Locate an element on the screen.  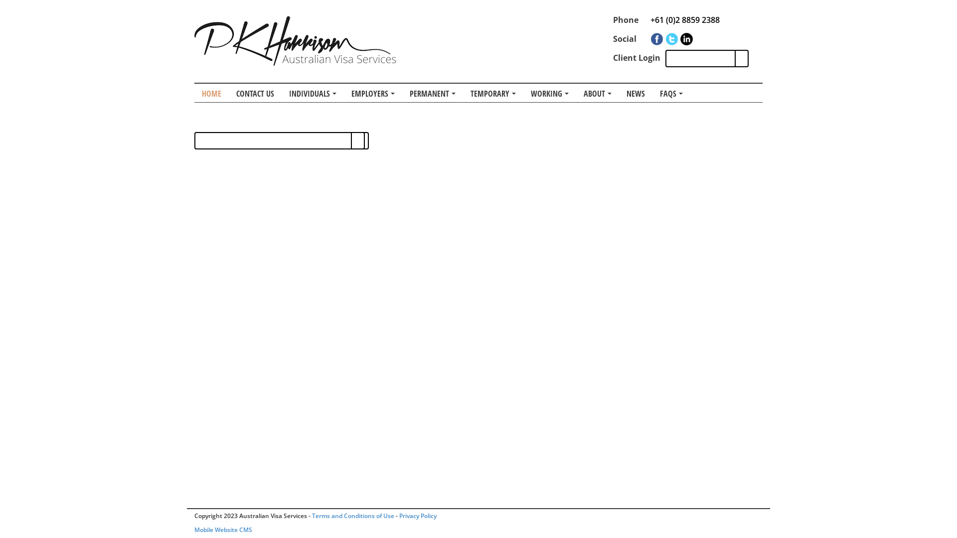
FAQS is located at coordinates (671, 93).